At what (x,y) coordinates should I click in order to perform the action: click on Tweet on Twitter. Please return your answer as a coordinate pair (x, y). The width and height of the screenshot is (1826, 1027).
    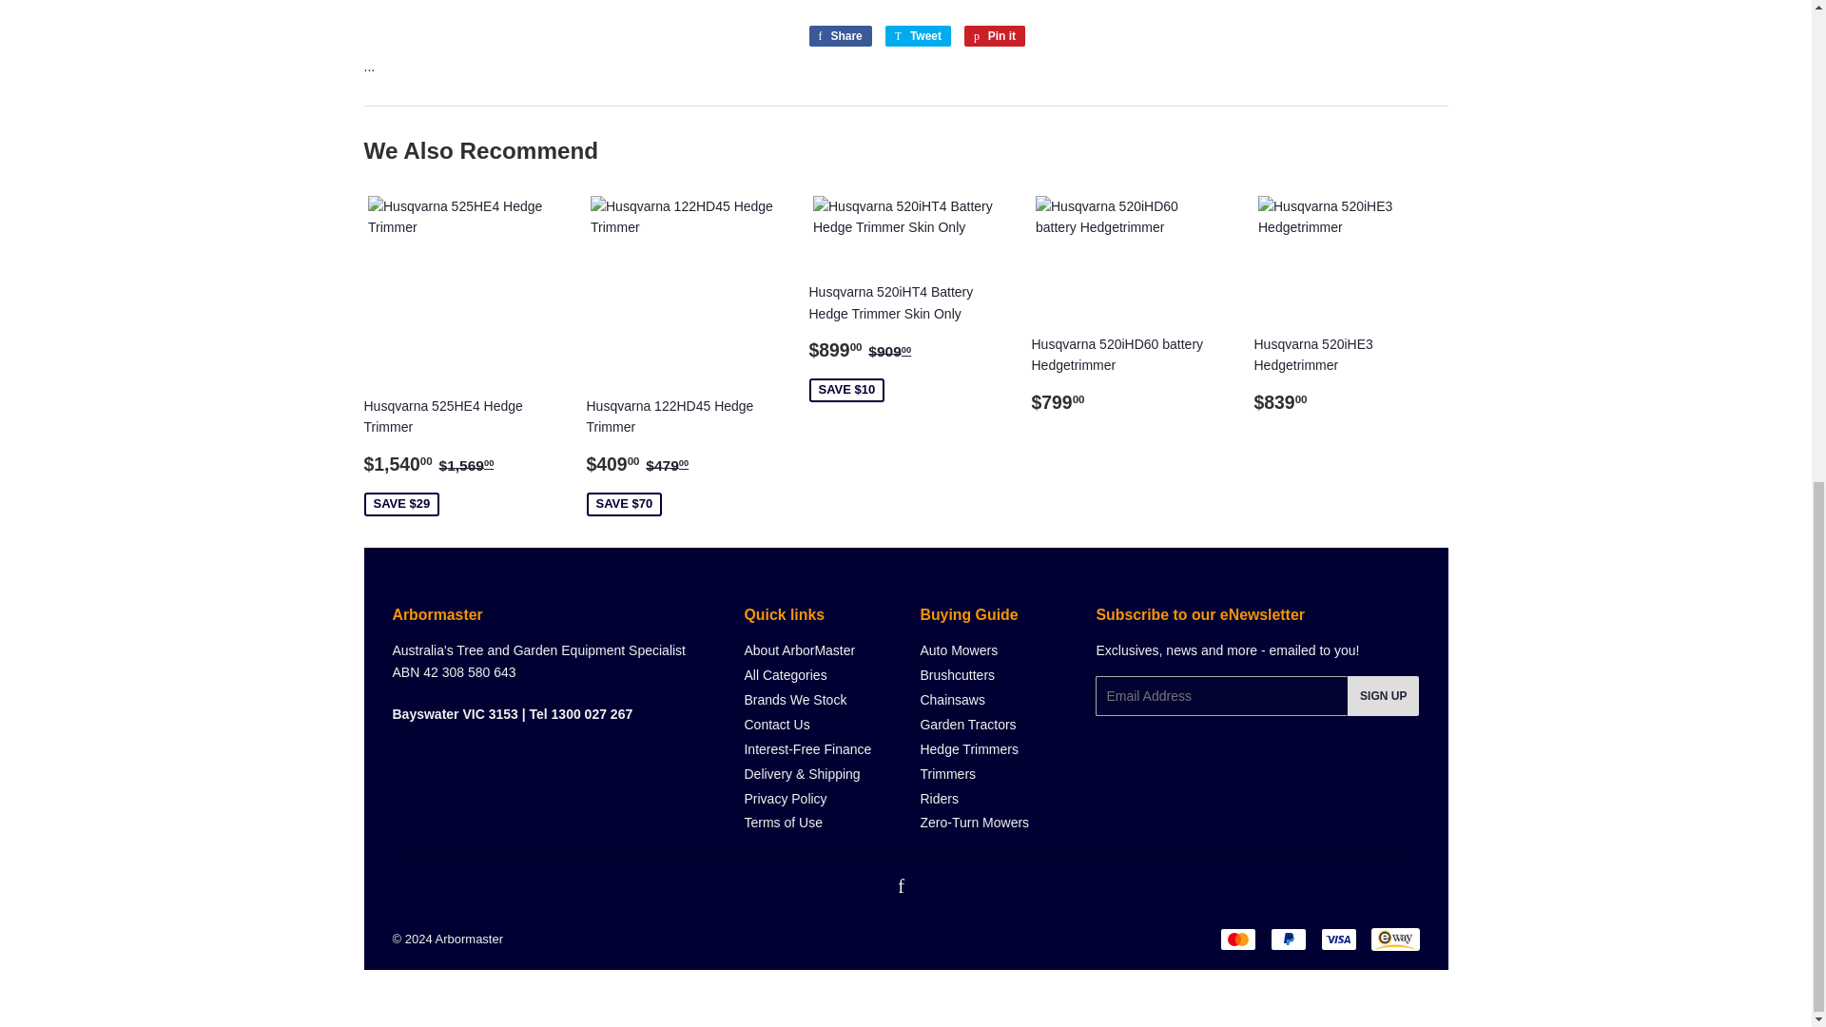
    Looking at the image, I should click on (919, 36).